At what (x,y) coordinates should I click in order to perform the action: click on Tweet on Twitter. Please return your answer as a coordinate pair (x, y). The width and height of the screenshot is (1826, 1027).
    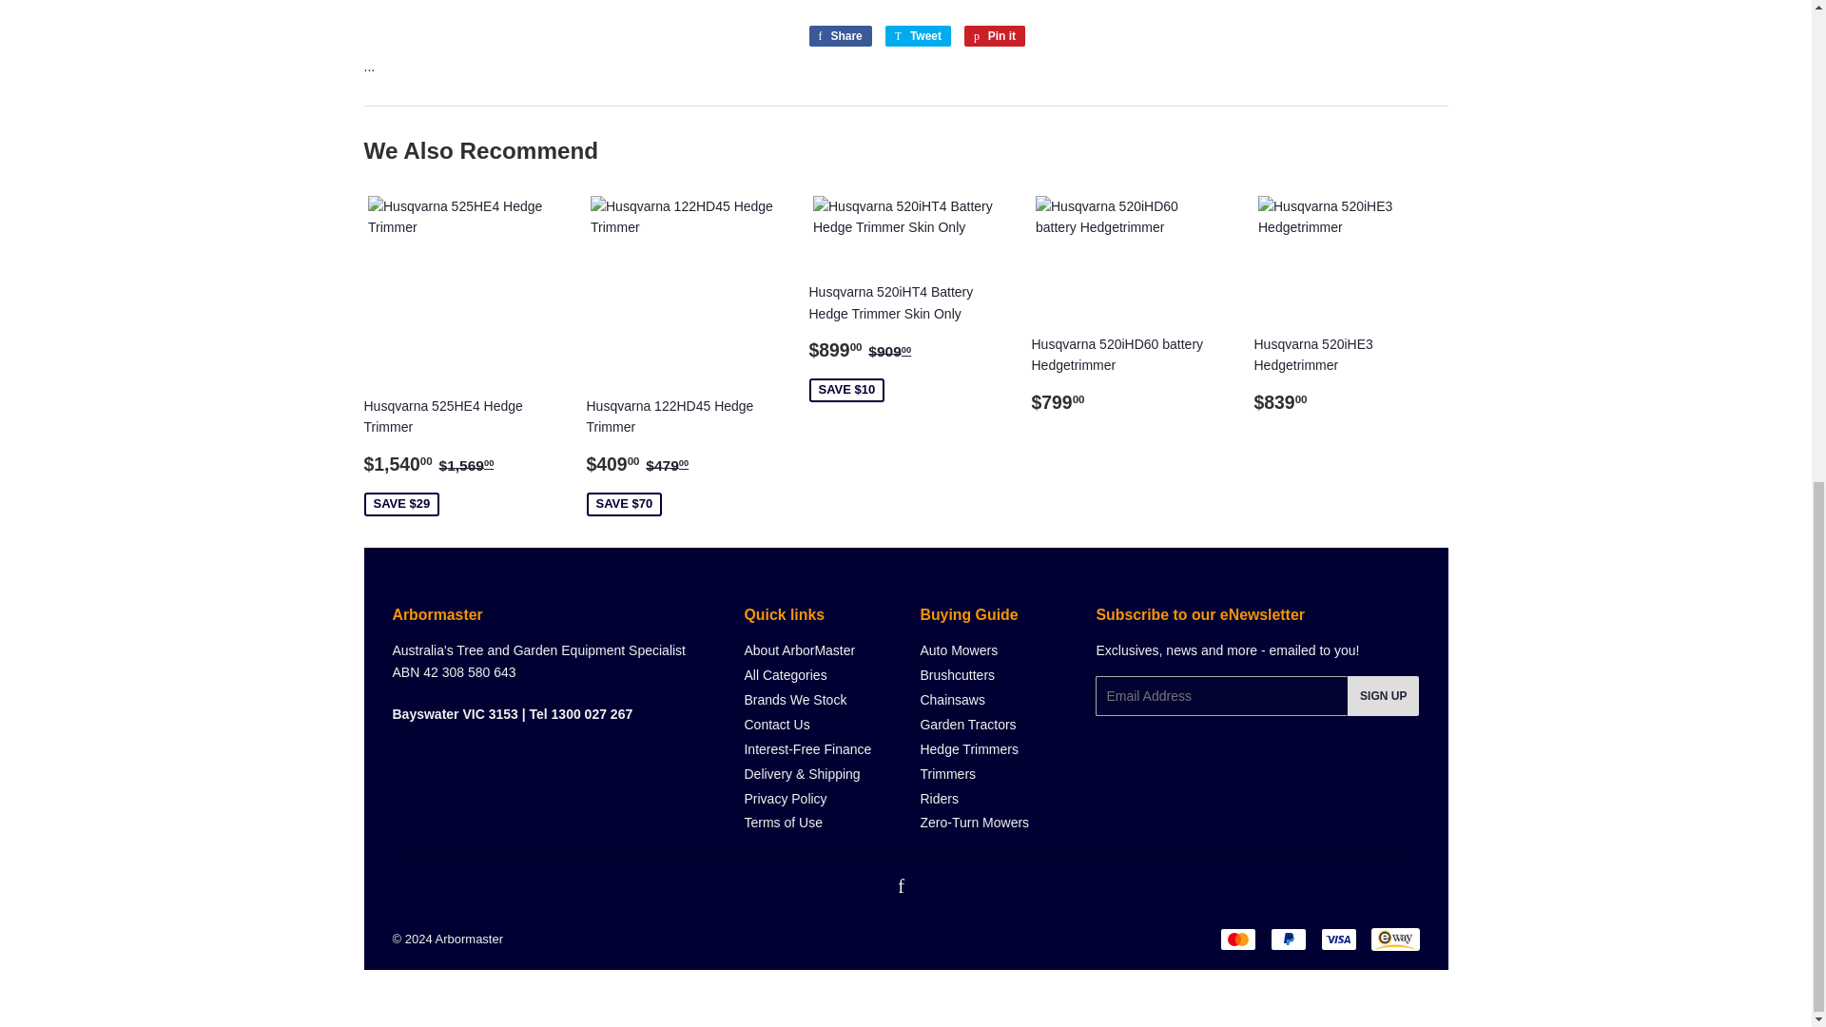
    Looking at the image, I should click on (919, 36).